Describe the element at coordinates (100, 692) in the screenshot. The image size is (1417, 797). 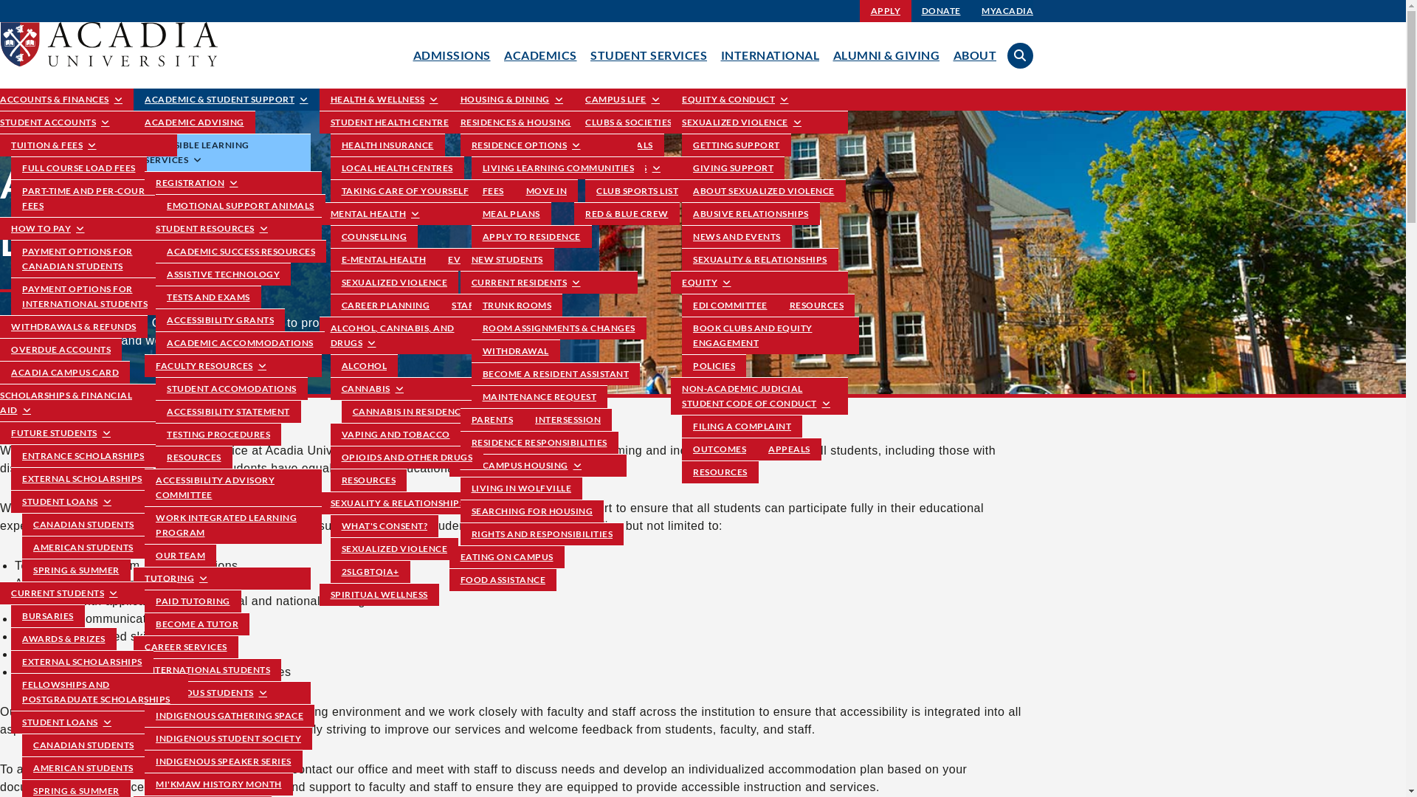
I see `FELLOWSHIPS AND POSTGRADUATE SCHOLARSHIPS` at that location.